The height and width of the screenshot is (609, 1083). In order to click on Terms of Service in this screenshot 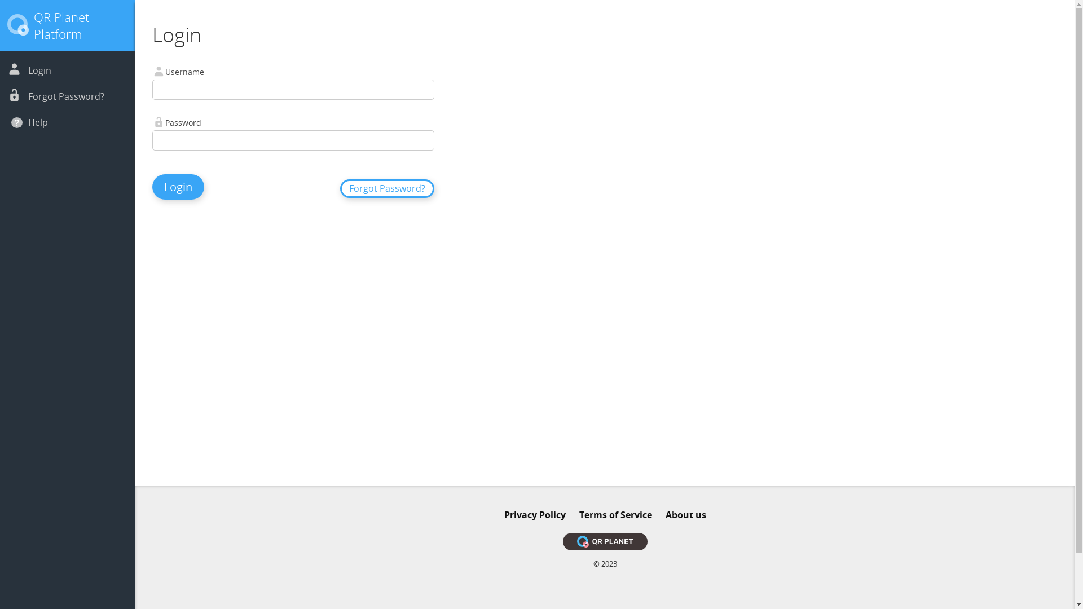, I will do `click(615, 515)`.